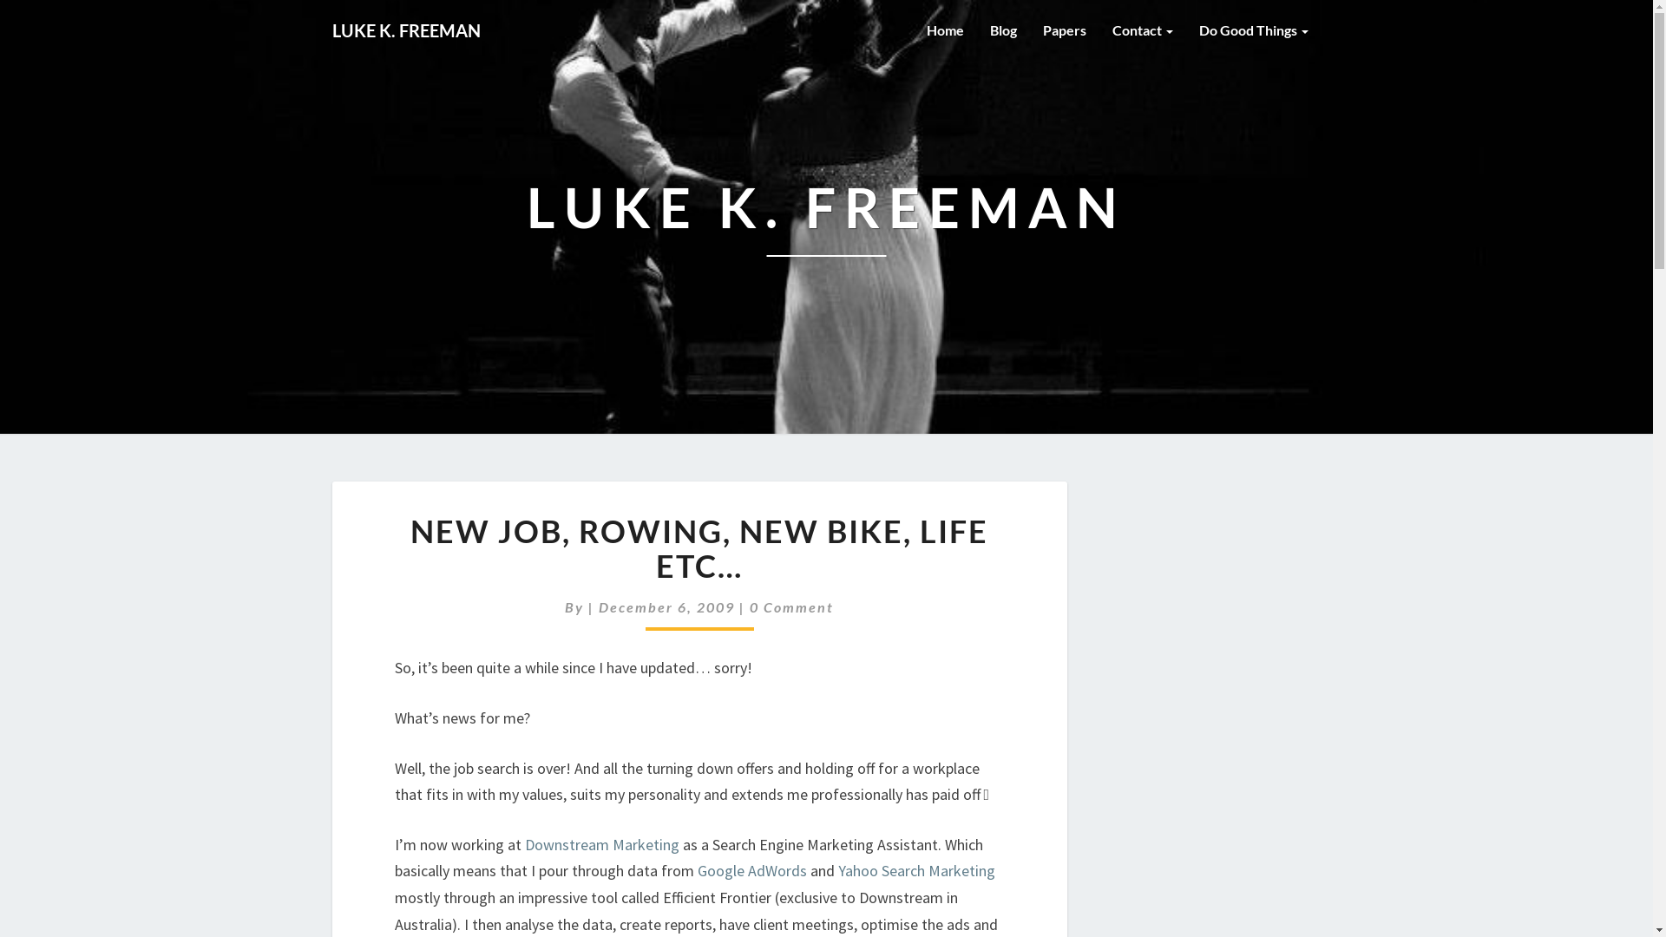  What do you see at coordinates (944, 30) in the screenshot?
I see `Home` at bounding box center [944, 30].